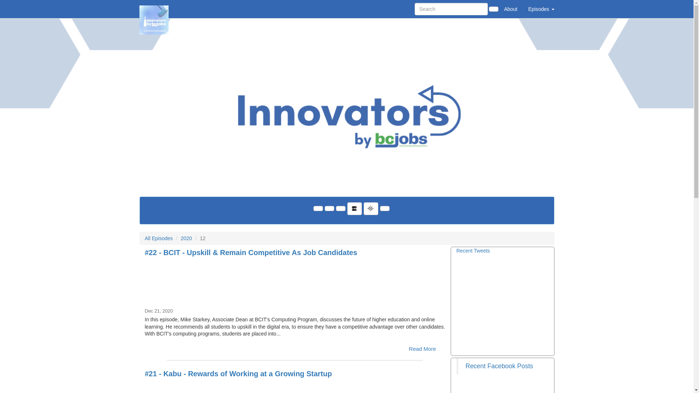  I want to click on #21 - Kabu - Rewards of Working at a Growing Startup, so click(238, 374).